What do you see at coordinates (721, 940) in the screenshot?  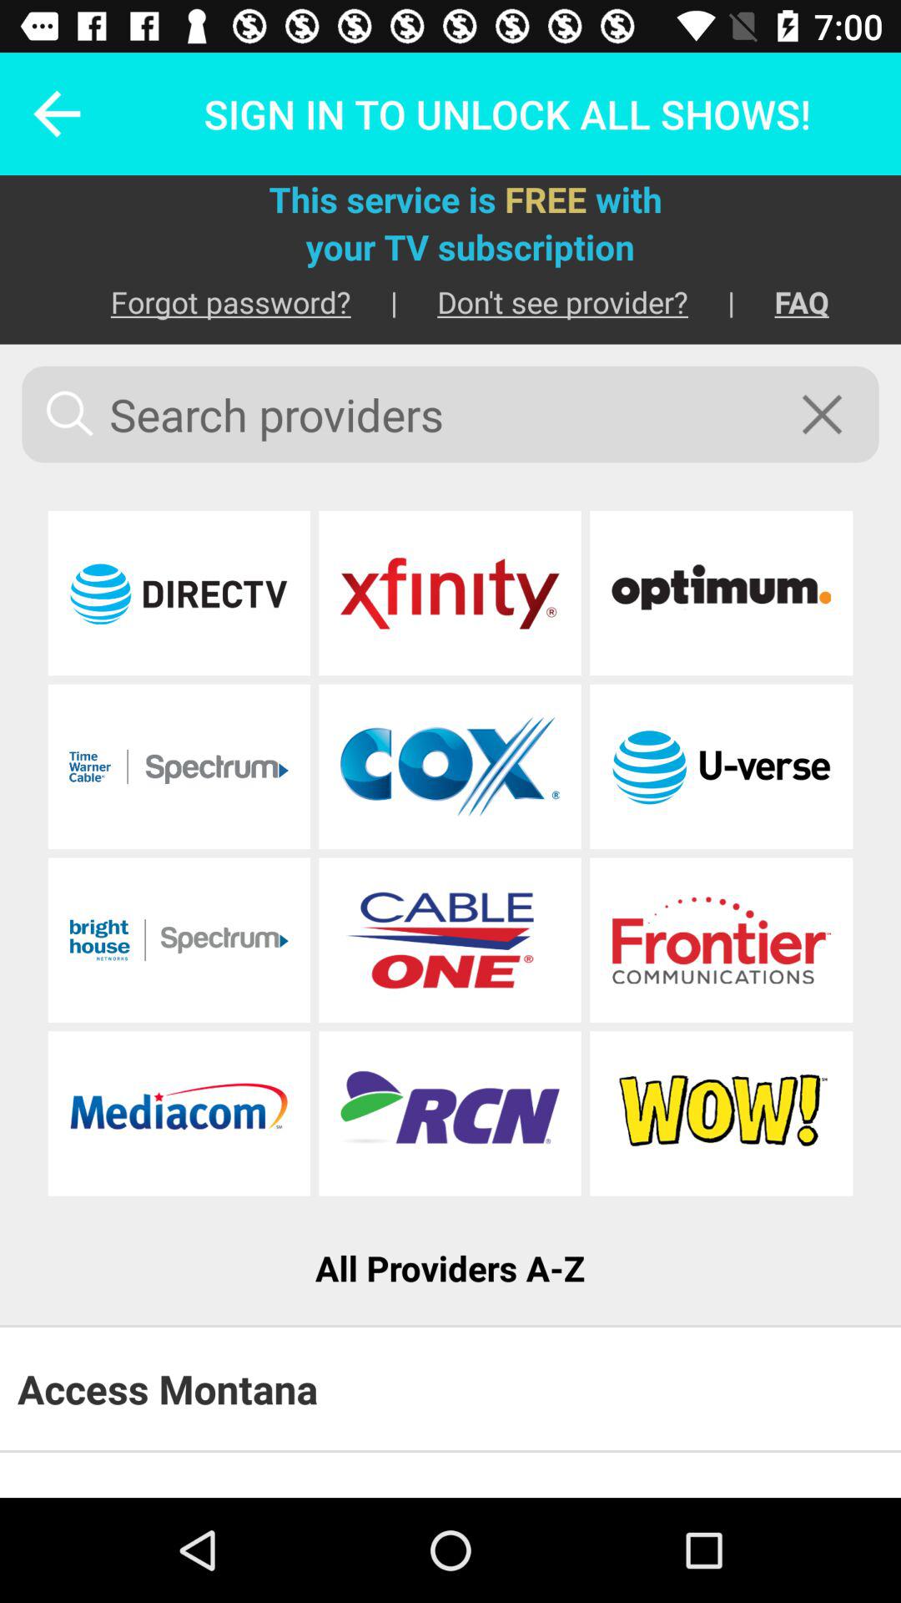 I see `frontier cable provider` at bounding box center [721, 940].